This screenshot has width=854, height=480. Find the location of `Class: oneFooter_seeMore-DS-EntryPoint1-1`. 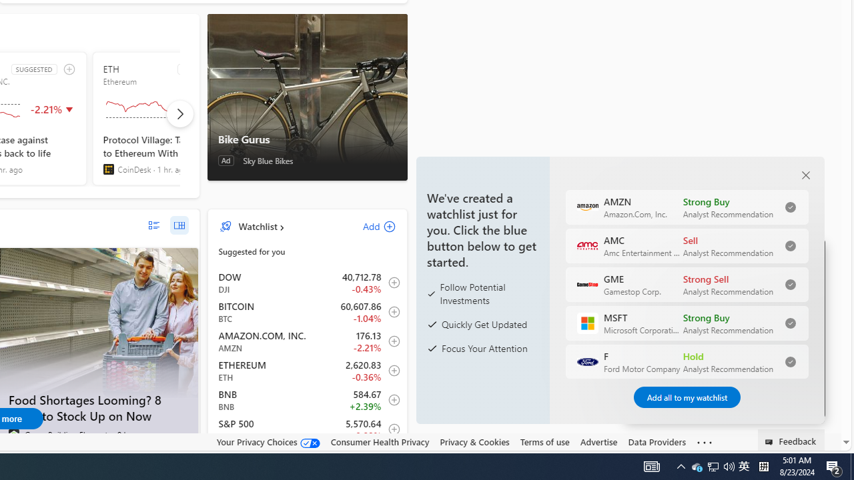

Class: oneFooter_seeMore-DS-EntryPoint1-1 is located at coordinates (705, 442).